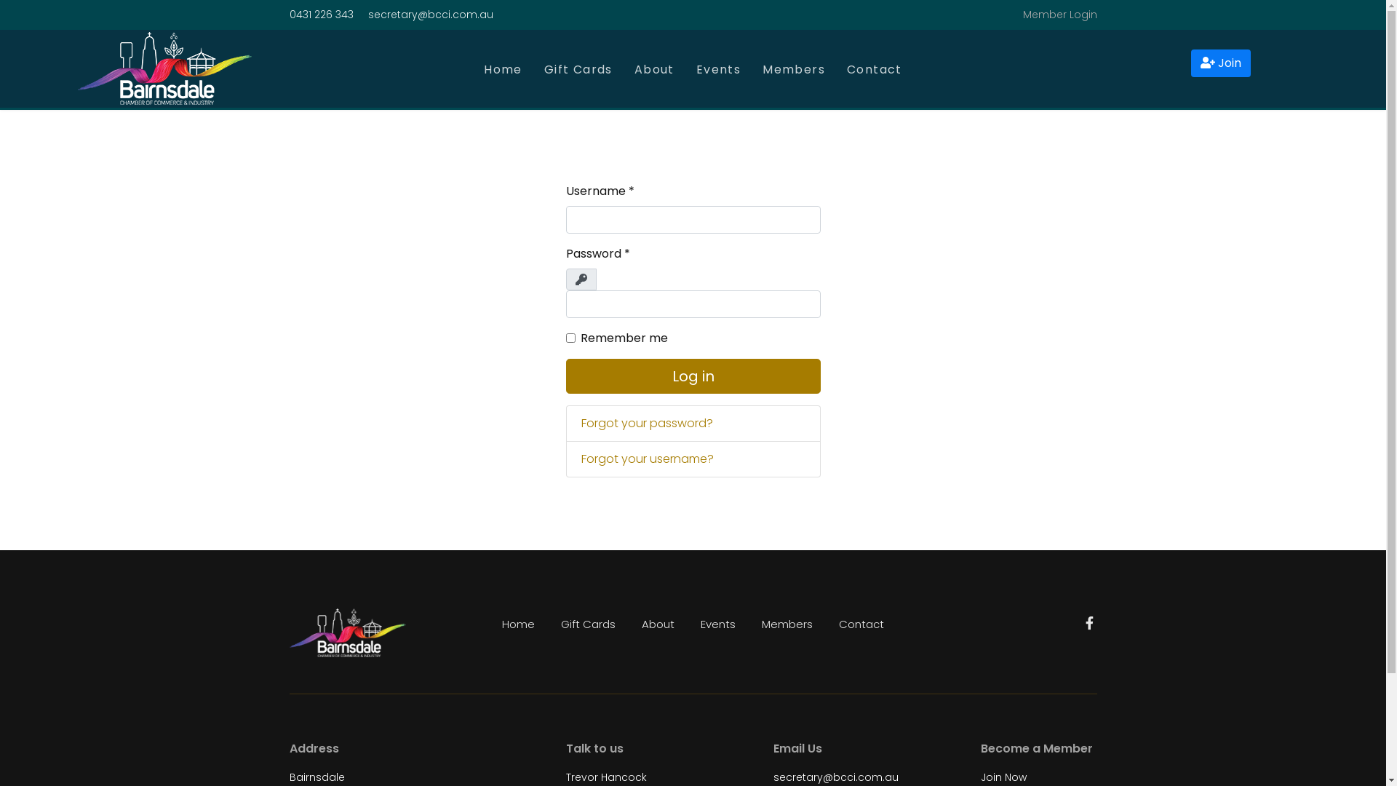  What do you see at coordinates (431, 15) in the screenshot?
I see `secretary@bcci.com.au` at bounding box center [431, 15].